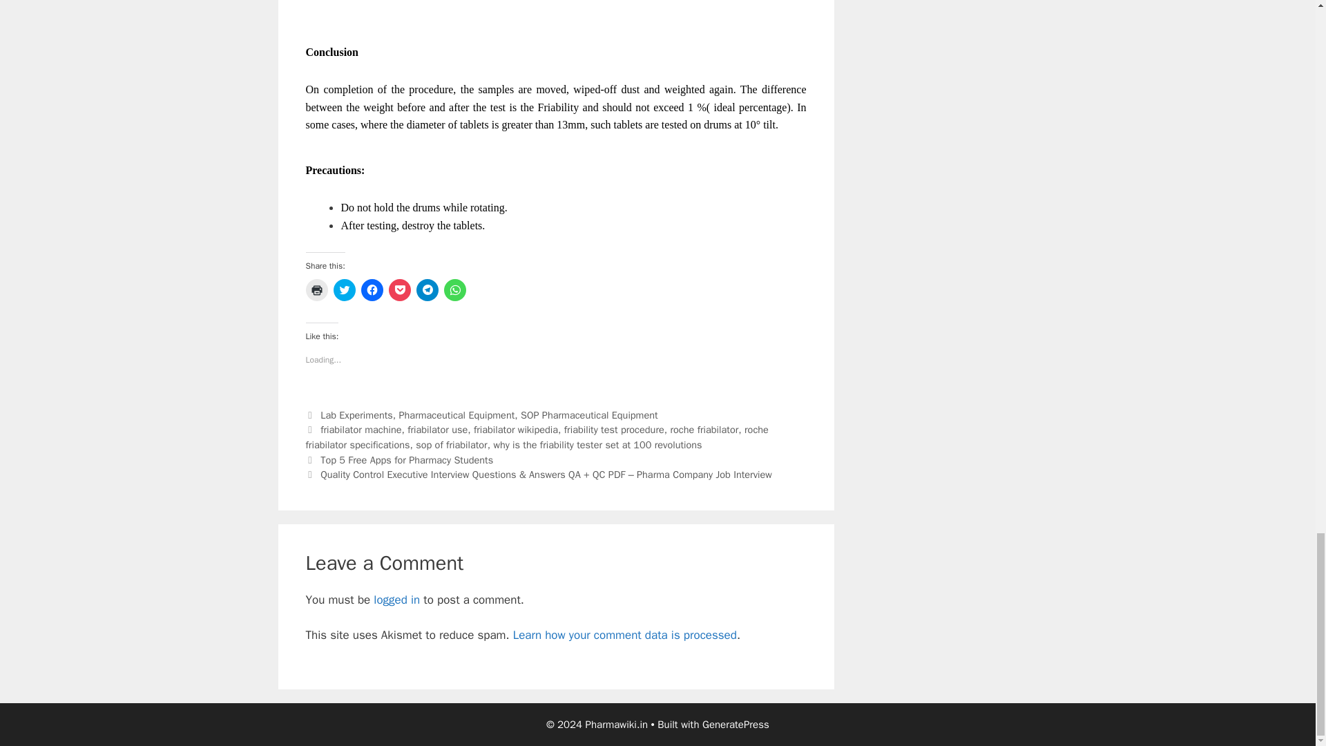 This screenshot has height=746, width=1326. I want to click on friabilator machine, so click(361, 430).